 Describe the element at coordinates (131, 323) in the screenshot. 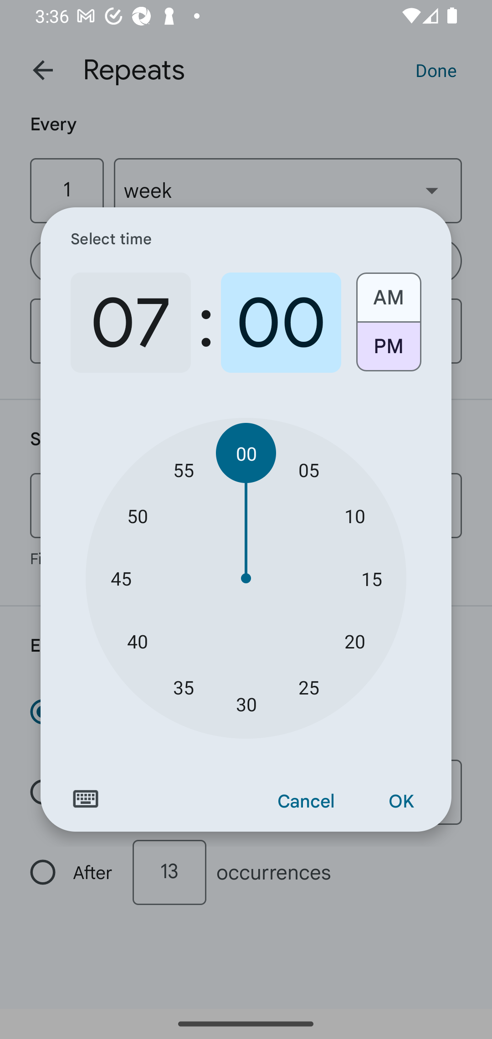

I see `07 7 o'clock` at that location.